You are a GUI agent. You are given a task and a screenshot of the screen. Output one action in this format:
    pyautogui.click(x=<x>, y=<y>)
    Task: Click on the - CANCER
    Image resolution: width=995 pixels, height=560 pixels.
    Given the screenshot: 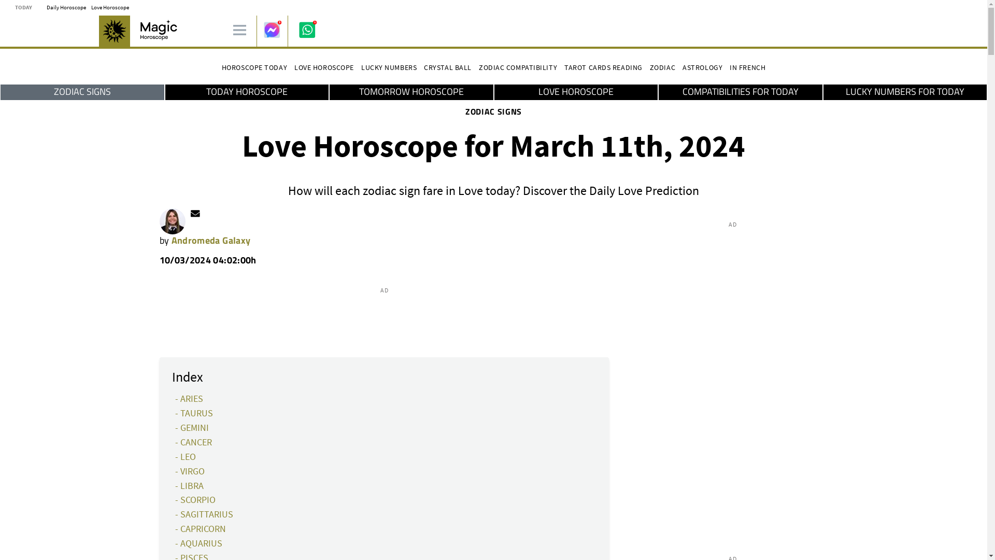 What is the action you would take?
    pyautogui.click(x=193, y=442)
    